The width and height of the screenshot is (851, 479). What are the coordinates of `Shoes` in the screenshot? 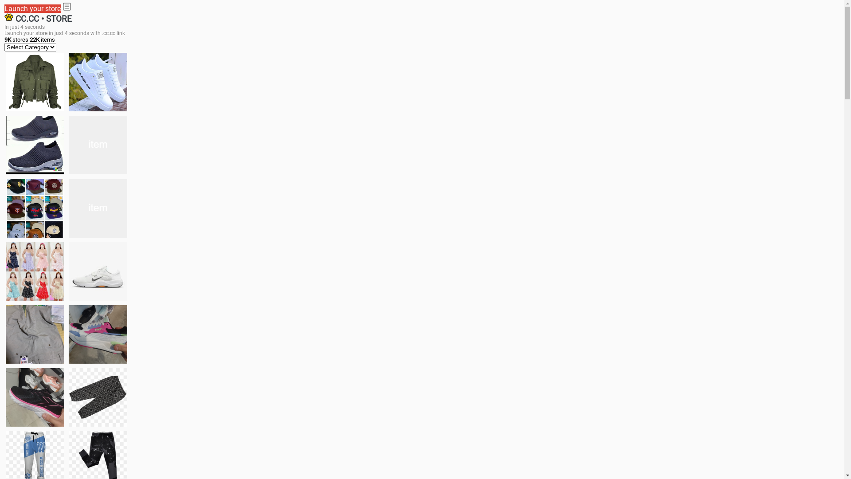 It's located at (98, 271).